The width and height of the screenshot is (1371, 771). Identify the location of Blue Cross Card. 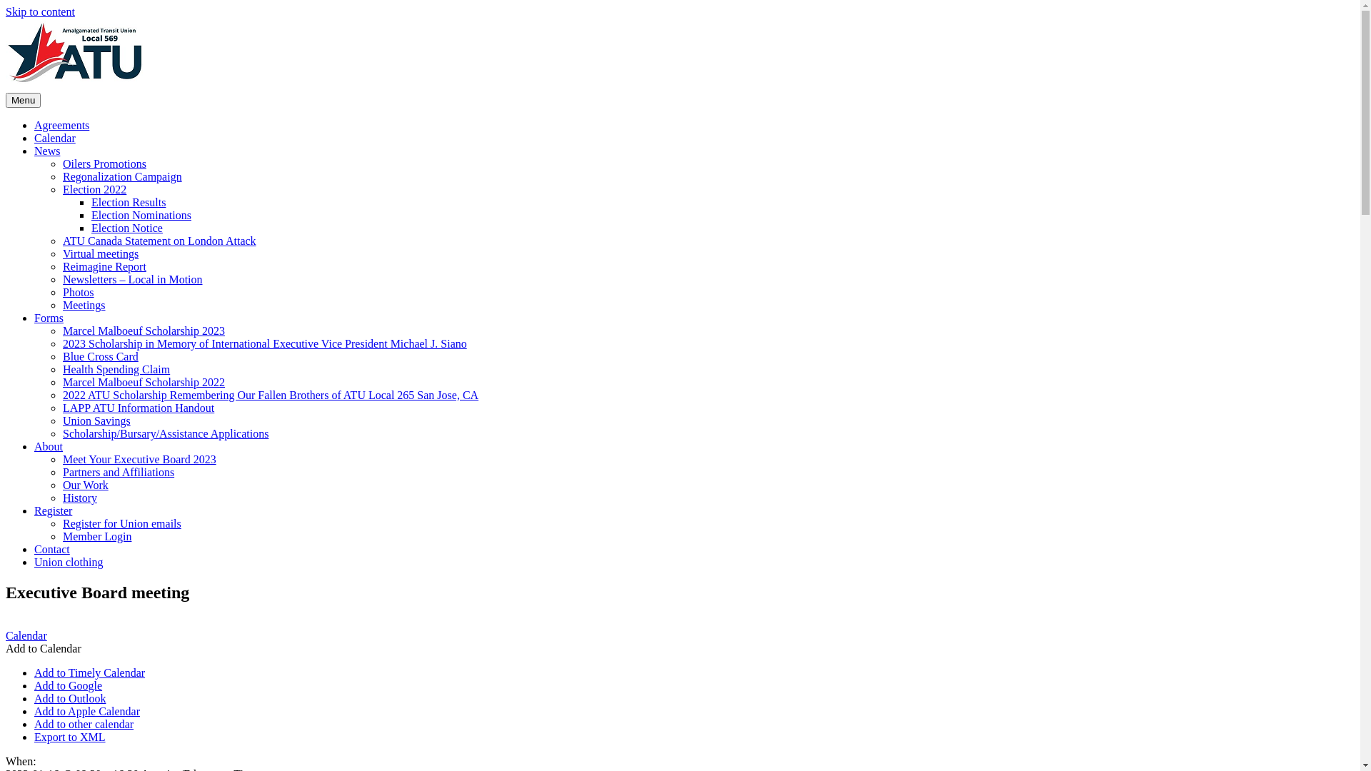
(101, 357).